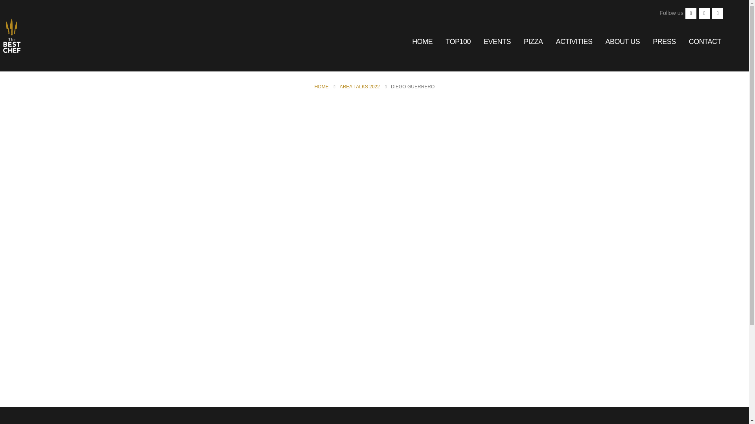  I want to click on Youtube, so click(704, 13).